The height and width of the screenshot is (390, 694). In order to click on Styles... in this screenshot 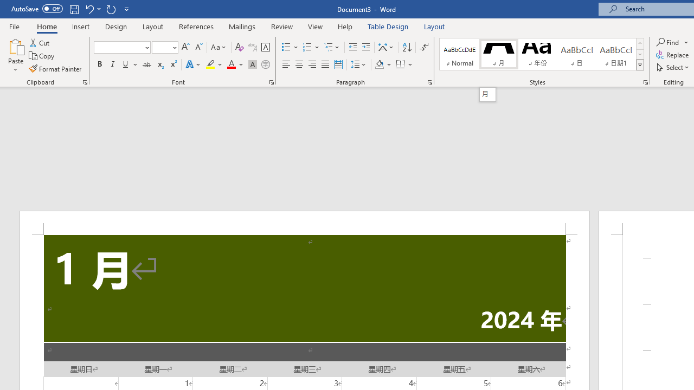, I will do `click(645, 82)`.